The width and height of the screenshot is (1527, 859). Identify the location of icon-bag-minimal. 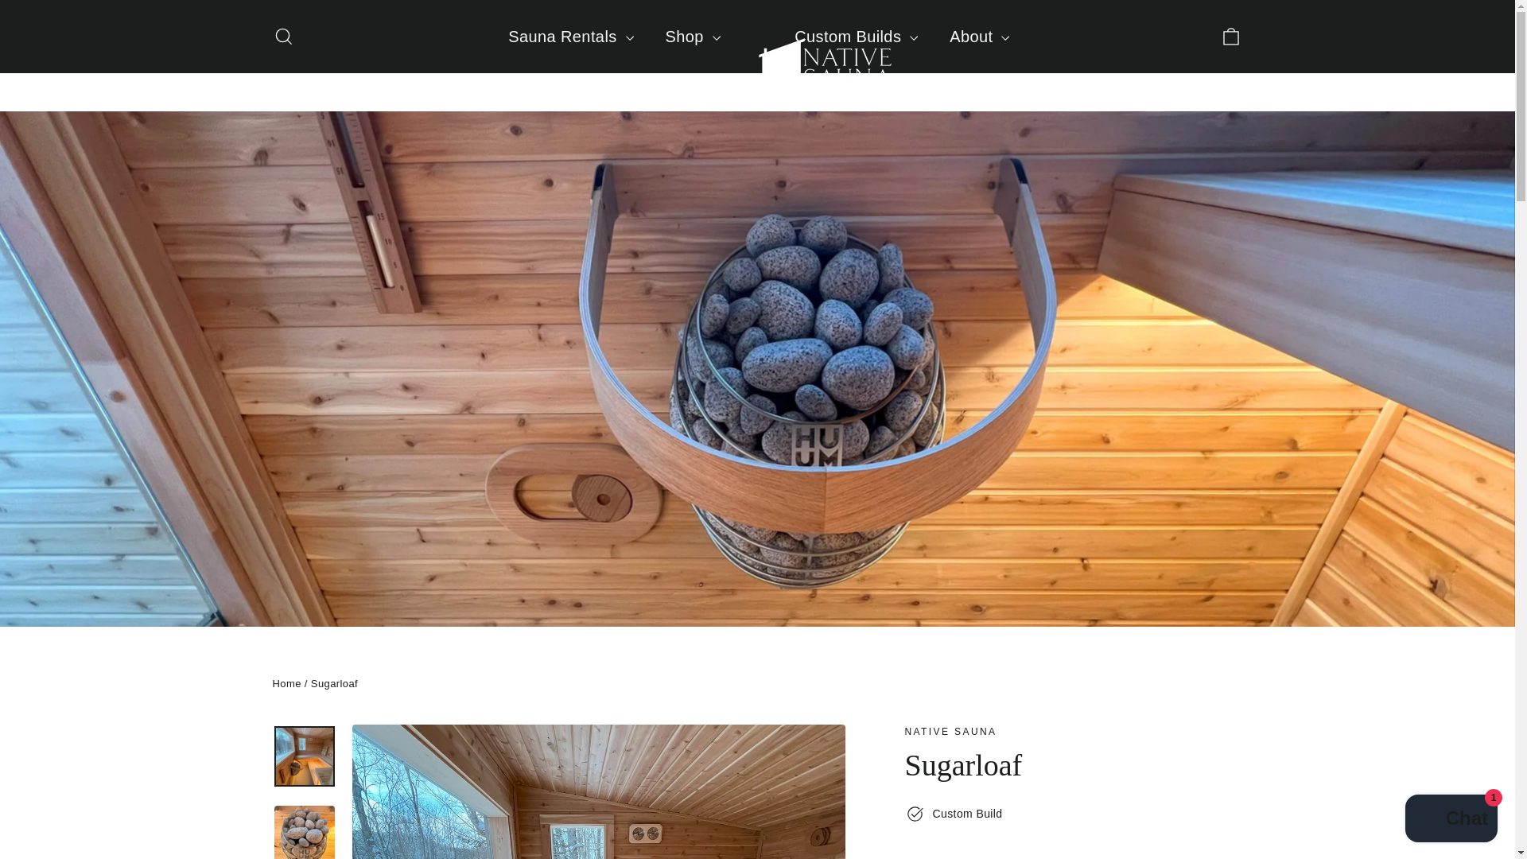
(1231, 37).